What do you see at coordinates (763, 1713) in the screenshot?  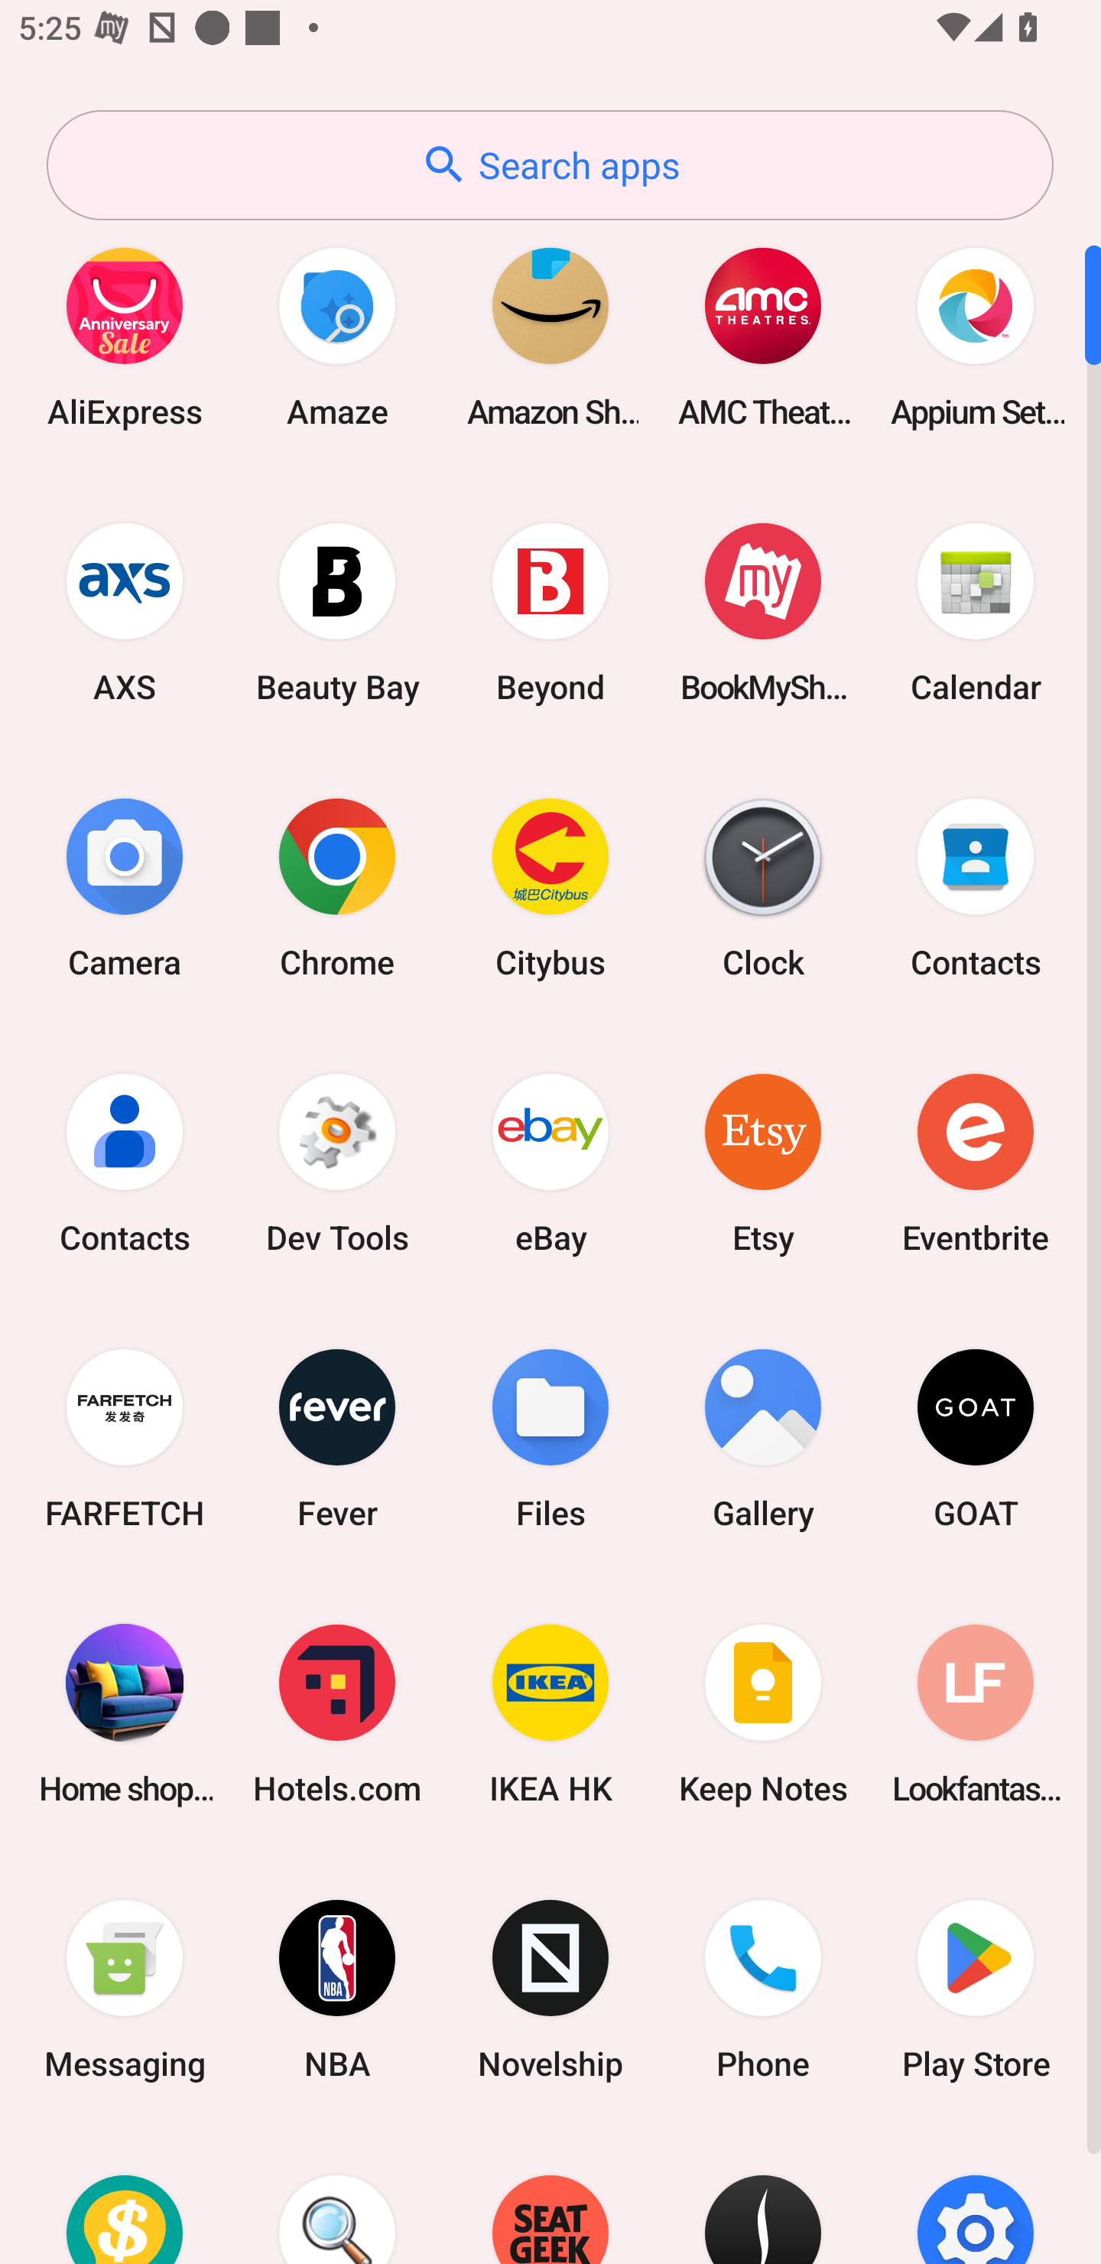 I see `Keep Notes` at bounding box center [763, 1713].